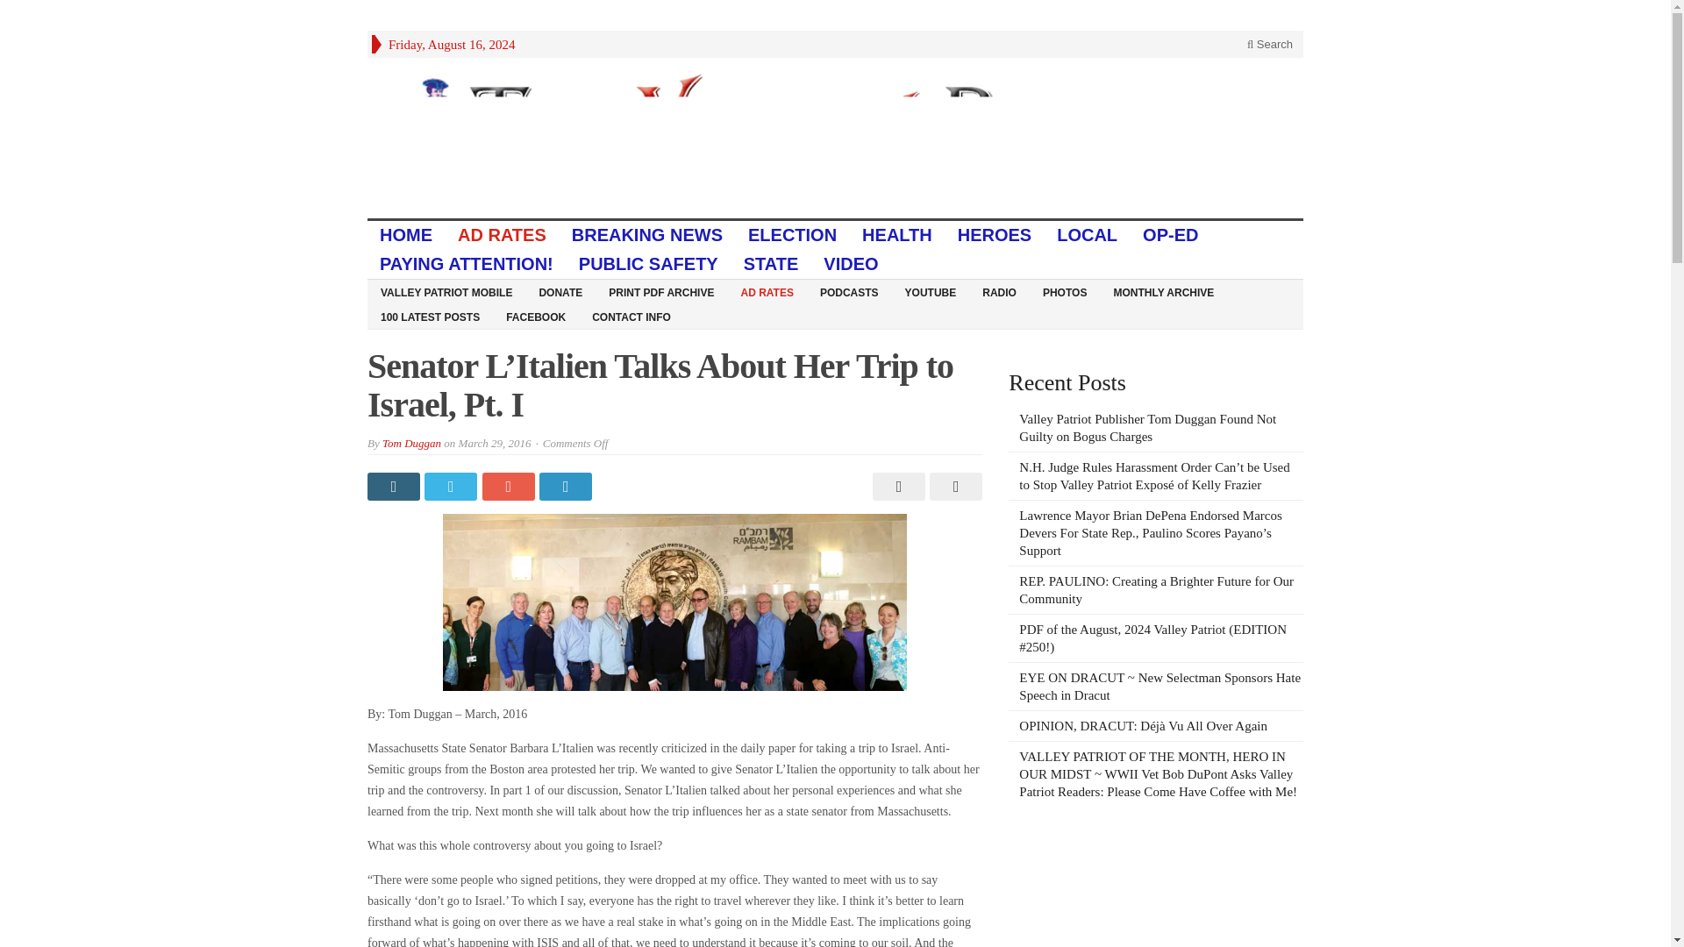  What do you see at coordinates (560, 291) in the screenshot?
I see `DONATE` at bounding box center [560, 291].